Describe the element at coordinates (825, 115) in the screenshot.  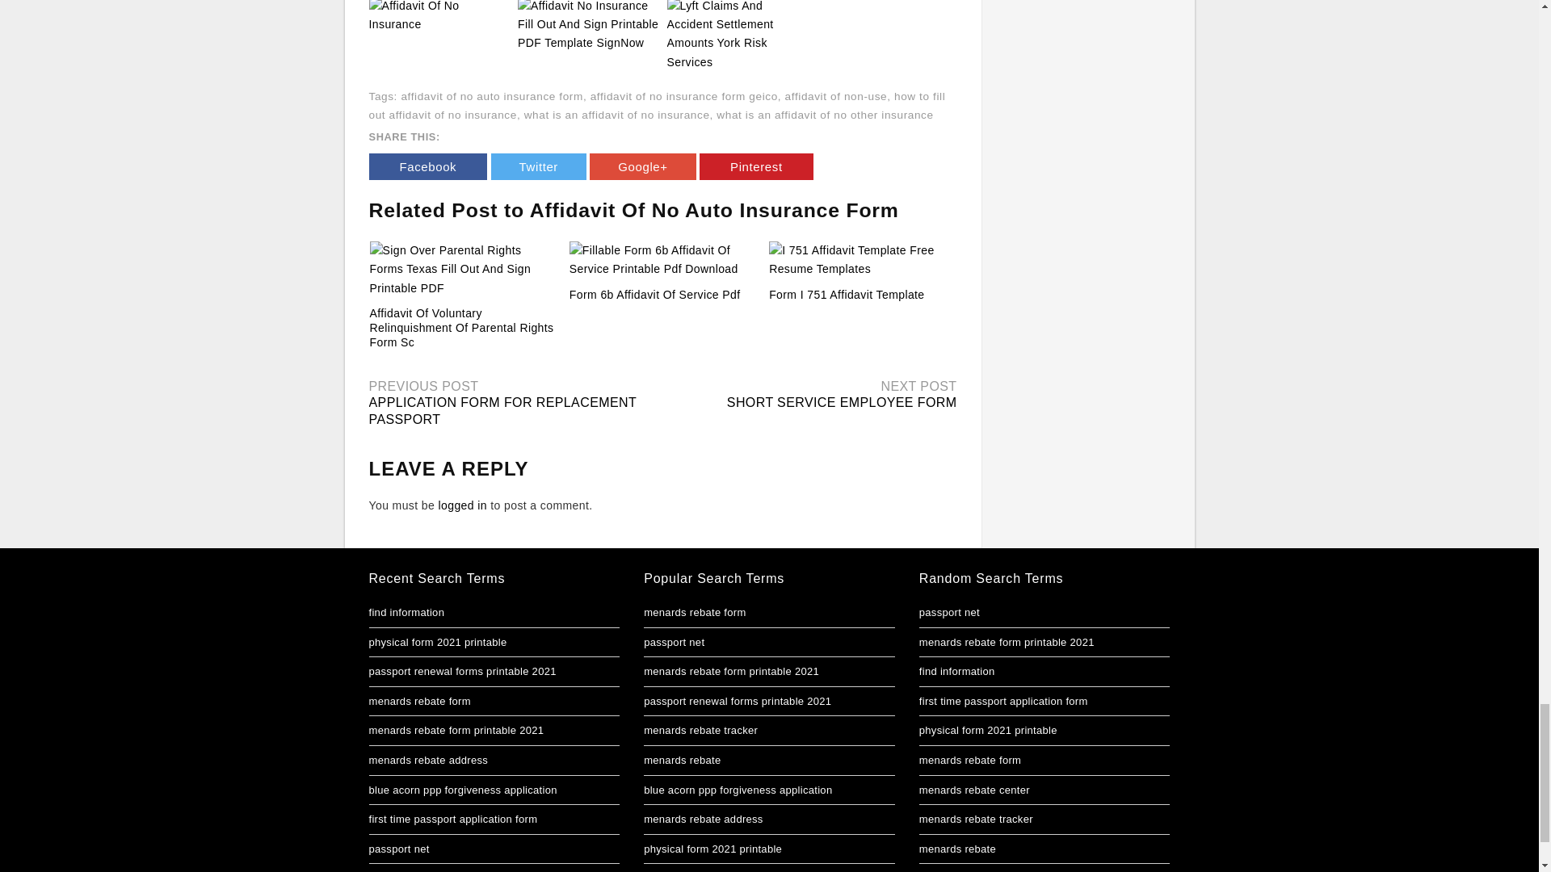
I see `what is an affidavit of no other insurance` at that location.